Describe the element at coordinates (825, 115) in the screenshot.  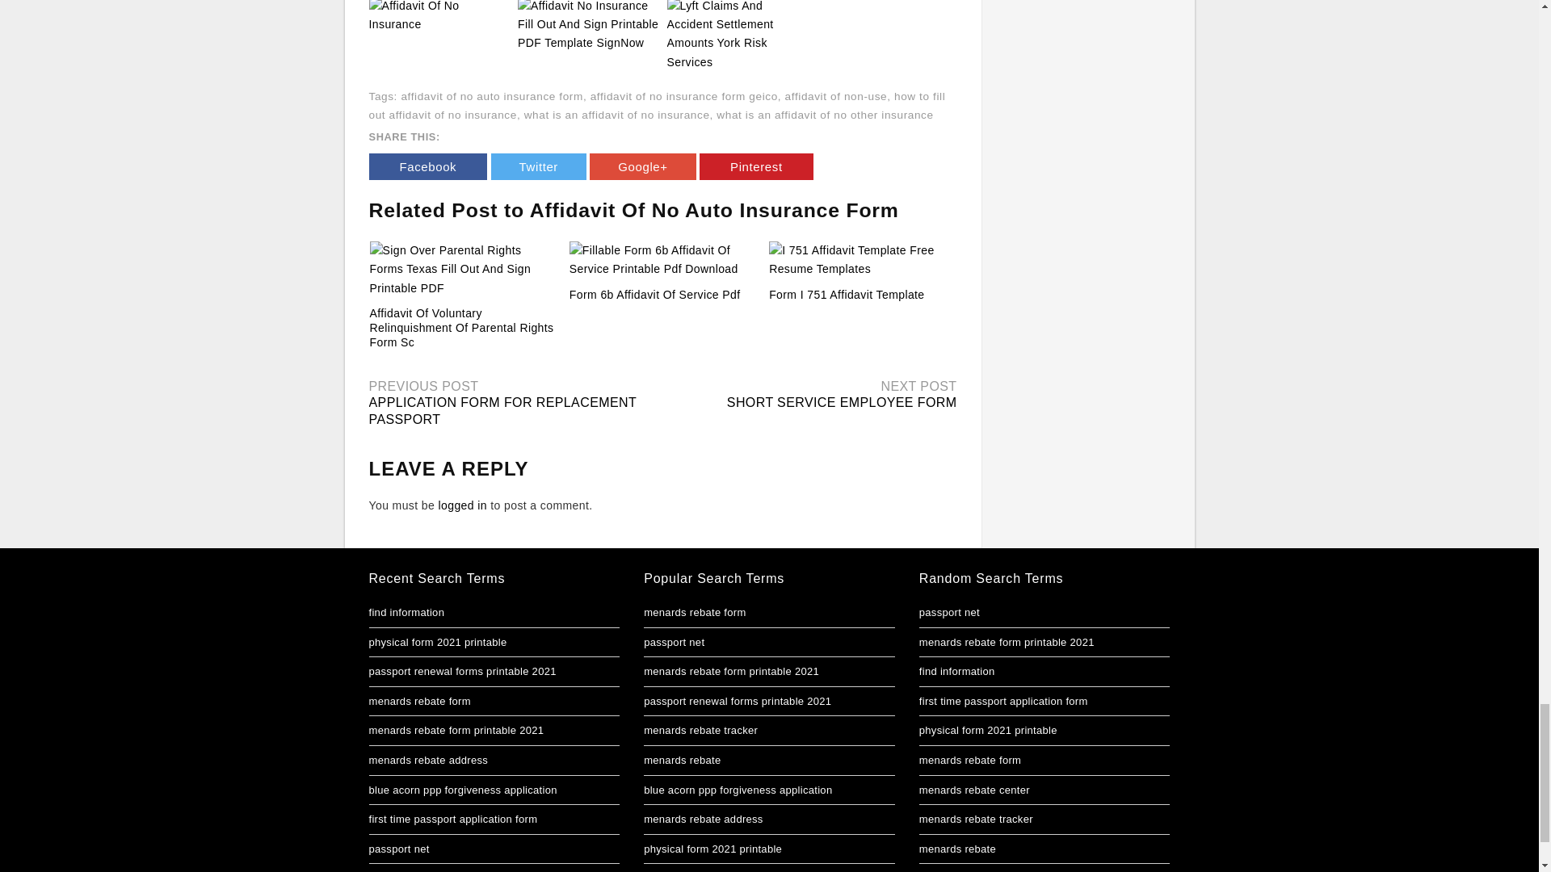
I see `what is an affidavit of no other insurance` at that location.